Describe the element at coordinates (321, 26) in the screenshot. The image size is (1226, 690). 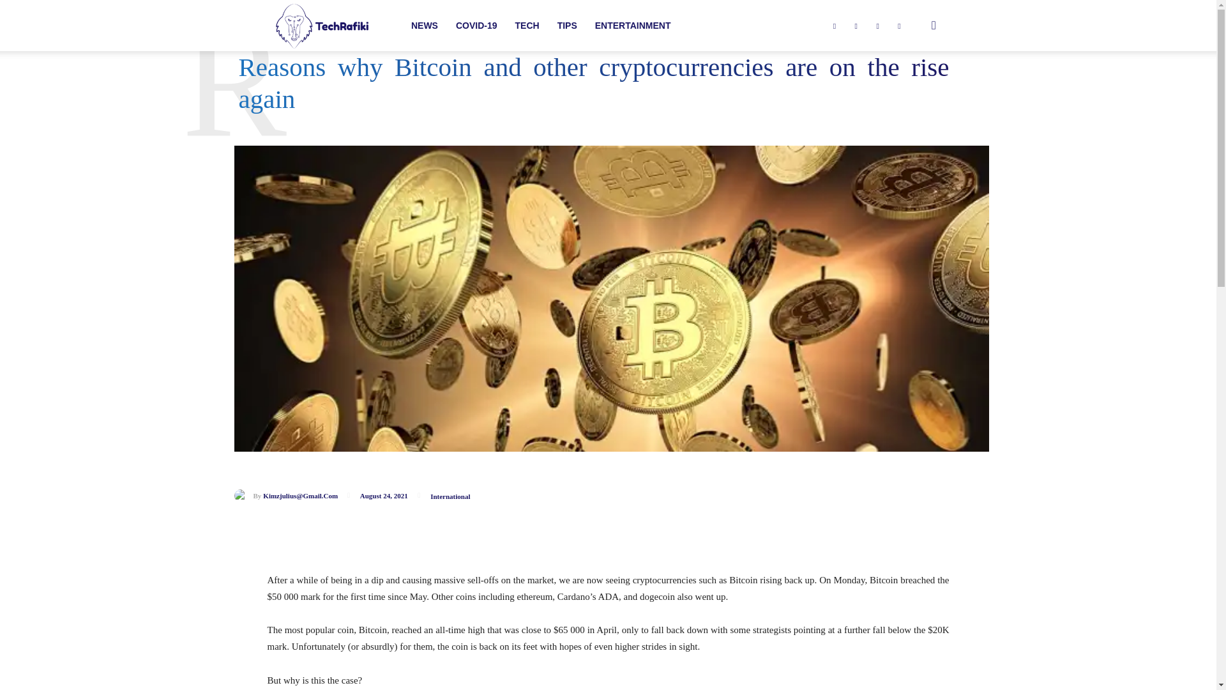
I see `TechRafiki` at that location.